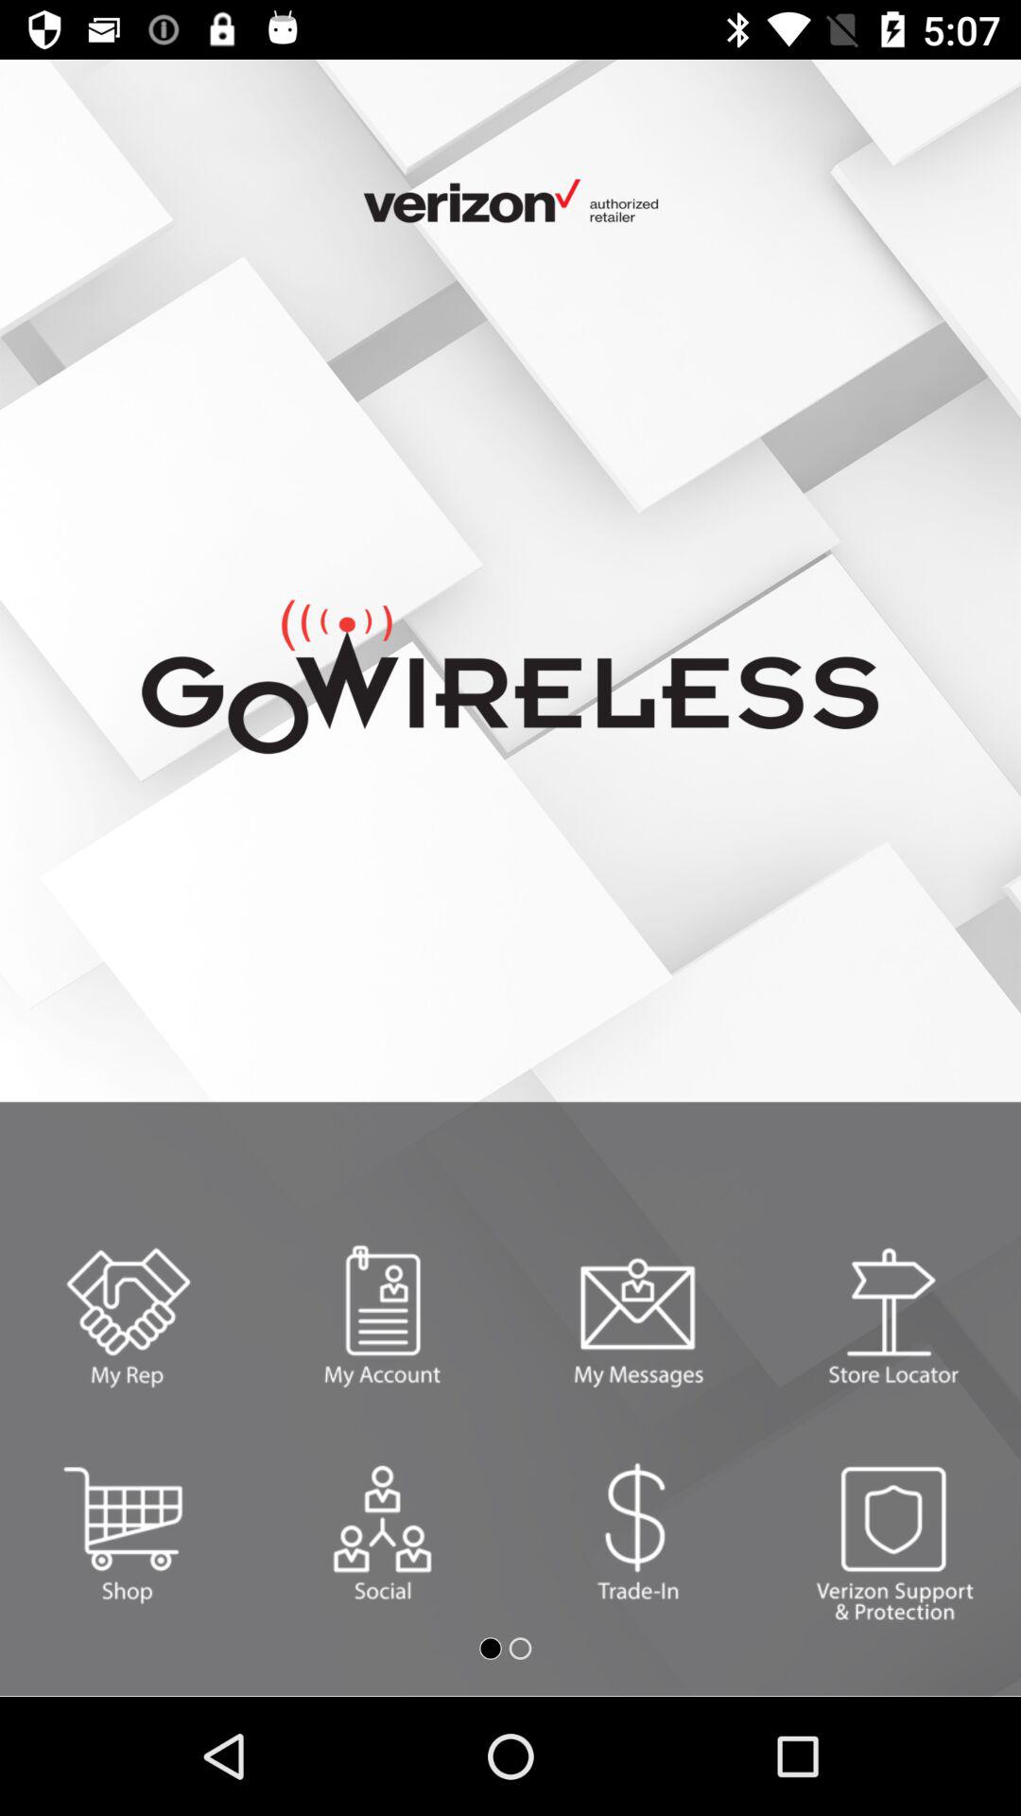  What do you see at coordinates (893, 1532) in the screenshot?
I see `click to support` at bounding box center [893, 1532].